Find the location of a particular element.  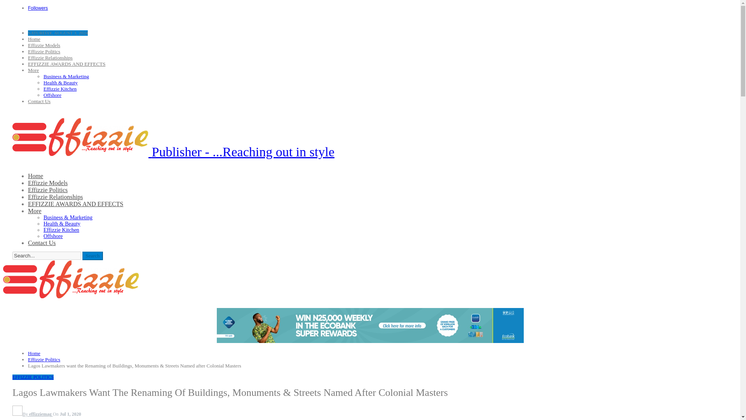

Offshore is located at coordinates (52, 95).